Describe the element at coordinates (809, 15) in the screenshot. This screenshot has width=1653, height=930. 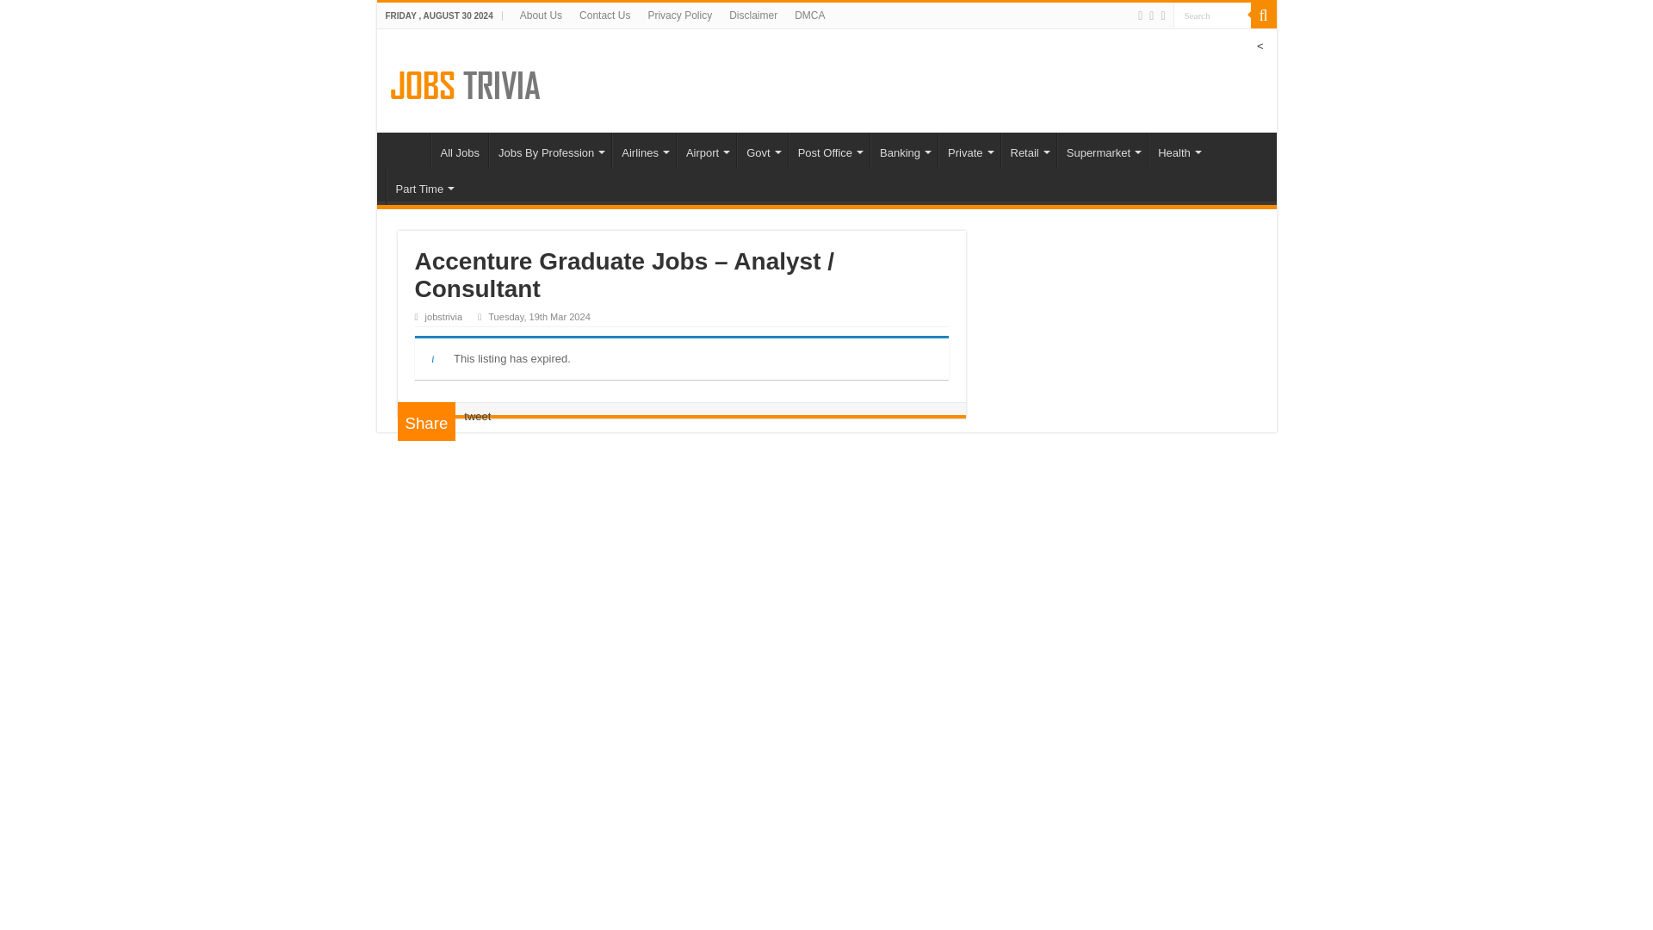
I see `DMCA` at that location.